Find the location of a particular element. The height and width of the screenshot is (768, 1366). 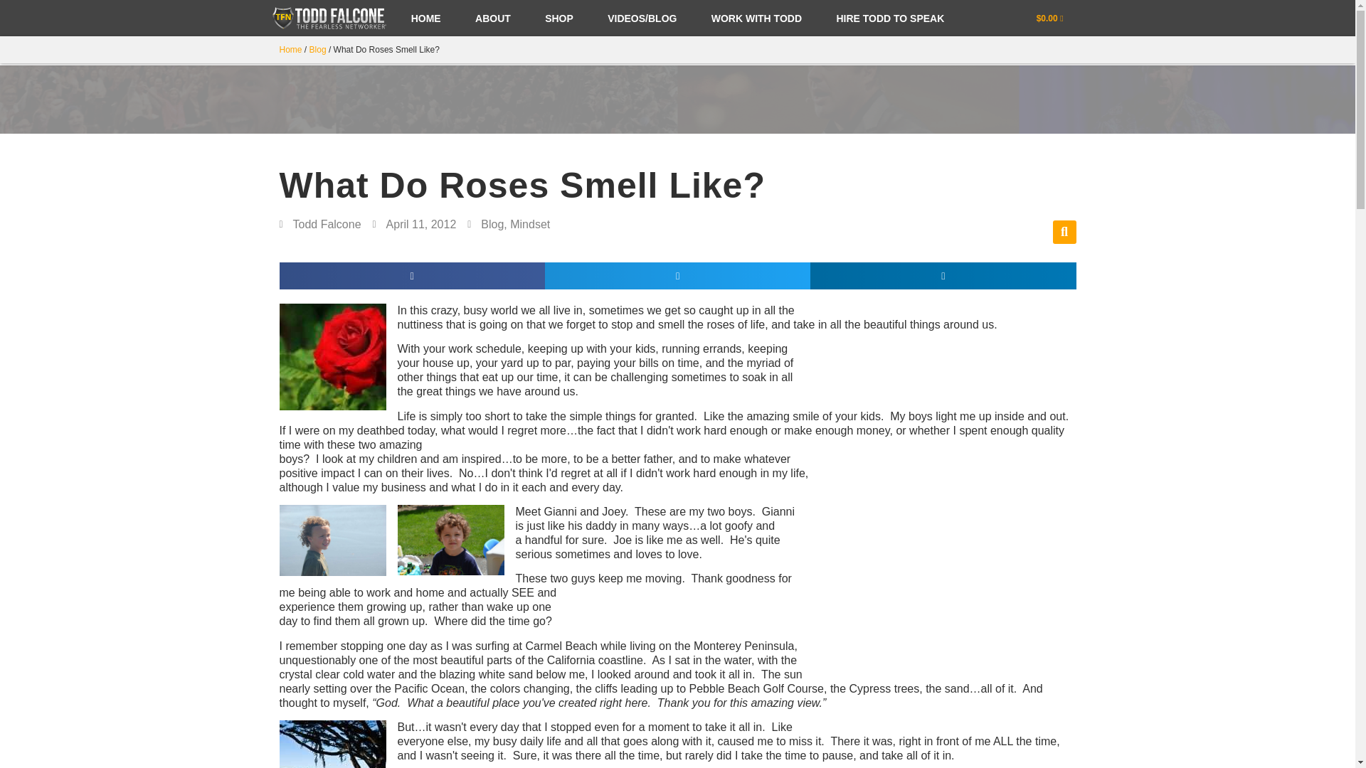

ABOUT is located at coordinates (492, 18).